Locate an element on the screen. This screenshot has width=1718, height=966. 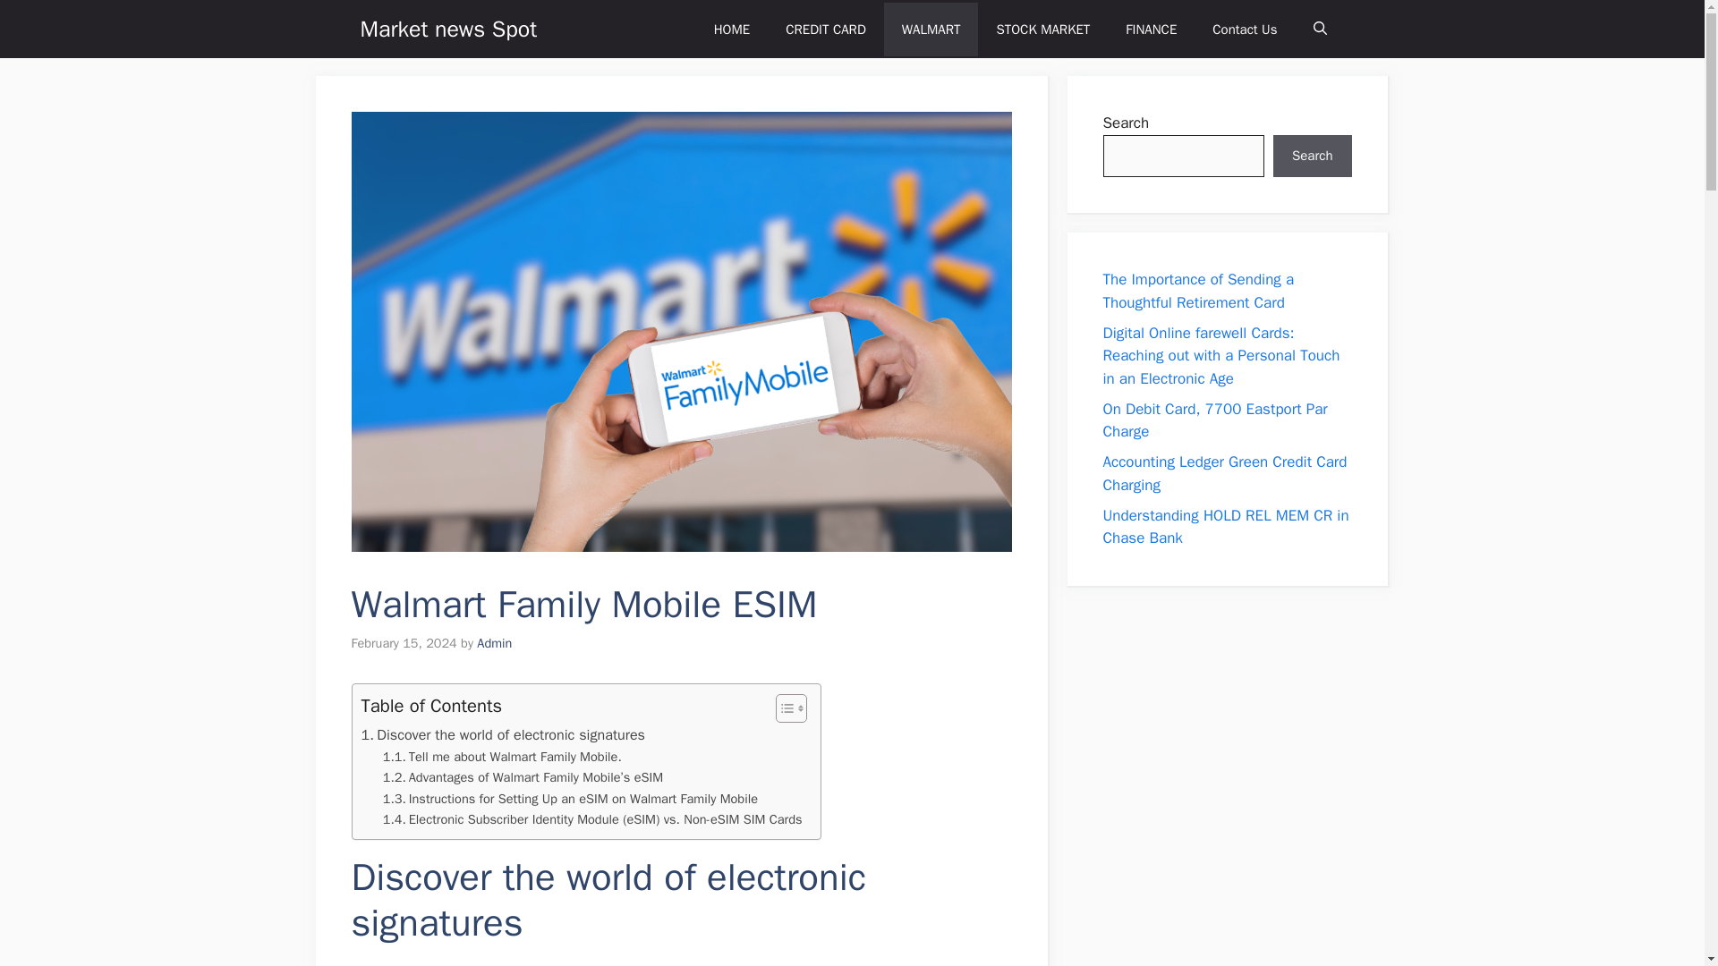
On Debit Card, 7700 Eastport Par Charge is located at coordinates (1197, 291).